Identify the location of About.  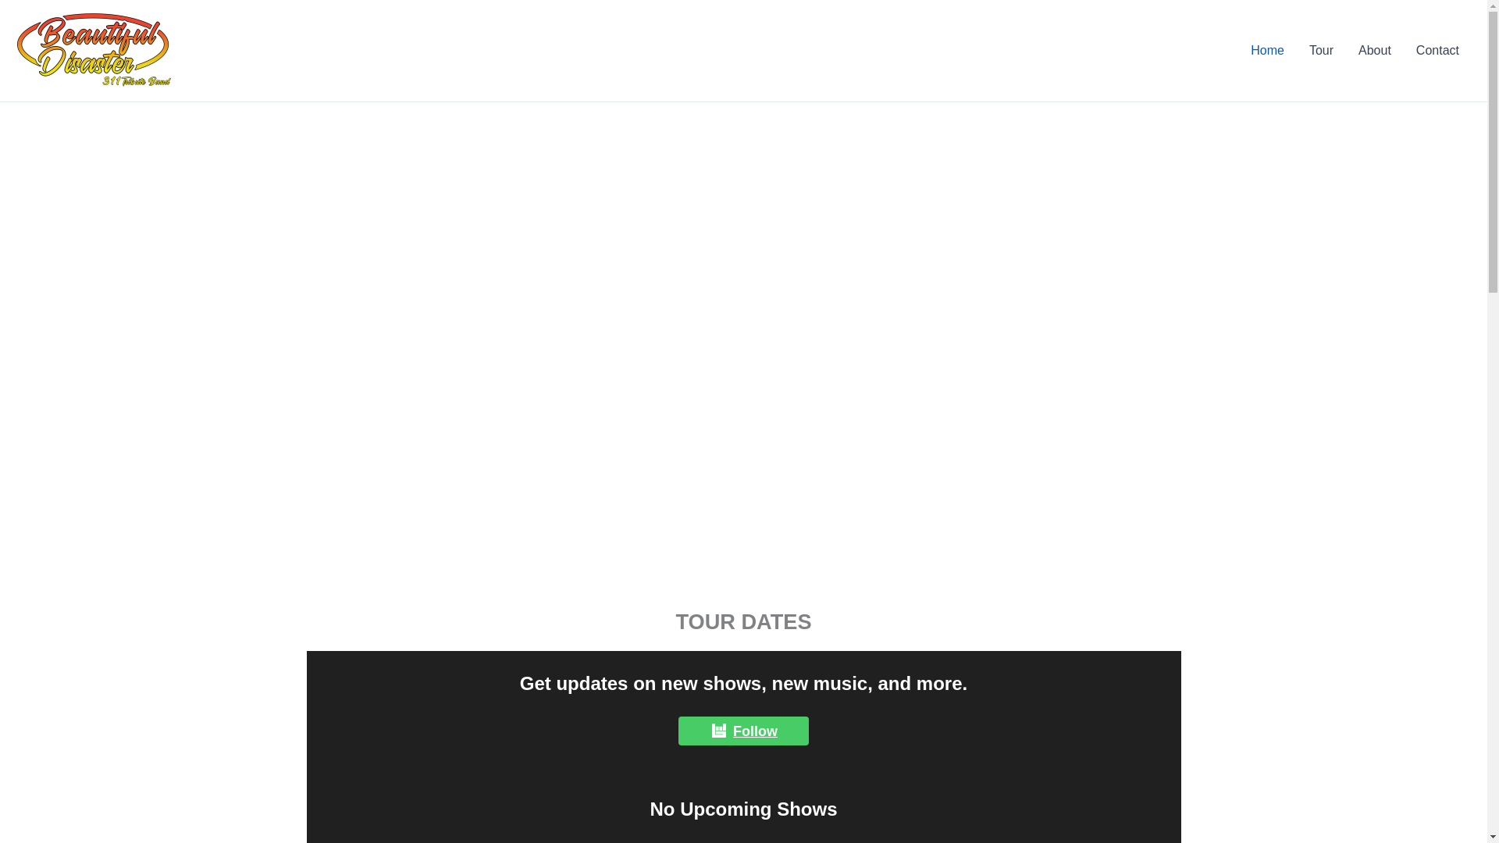
(1374, 50).